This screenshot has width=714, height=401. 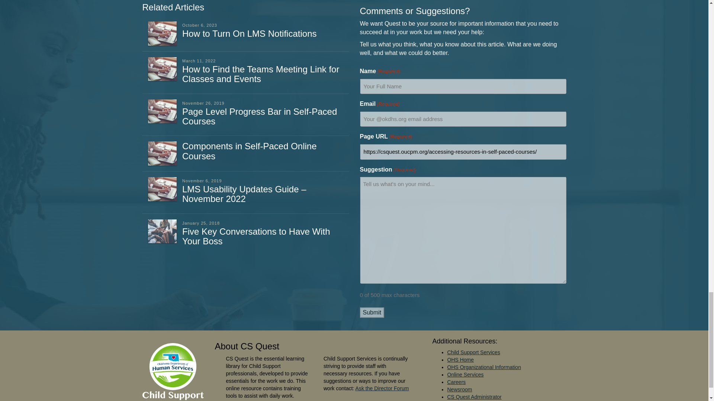 What do you see at coordinates (460, 360) in the screenshot?
I see `OHS Home` at bounding box center [460, 360].